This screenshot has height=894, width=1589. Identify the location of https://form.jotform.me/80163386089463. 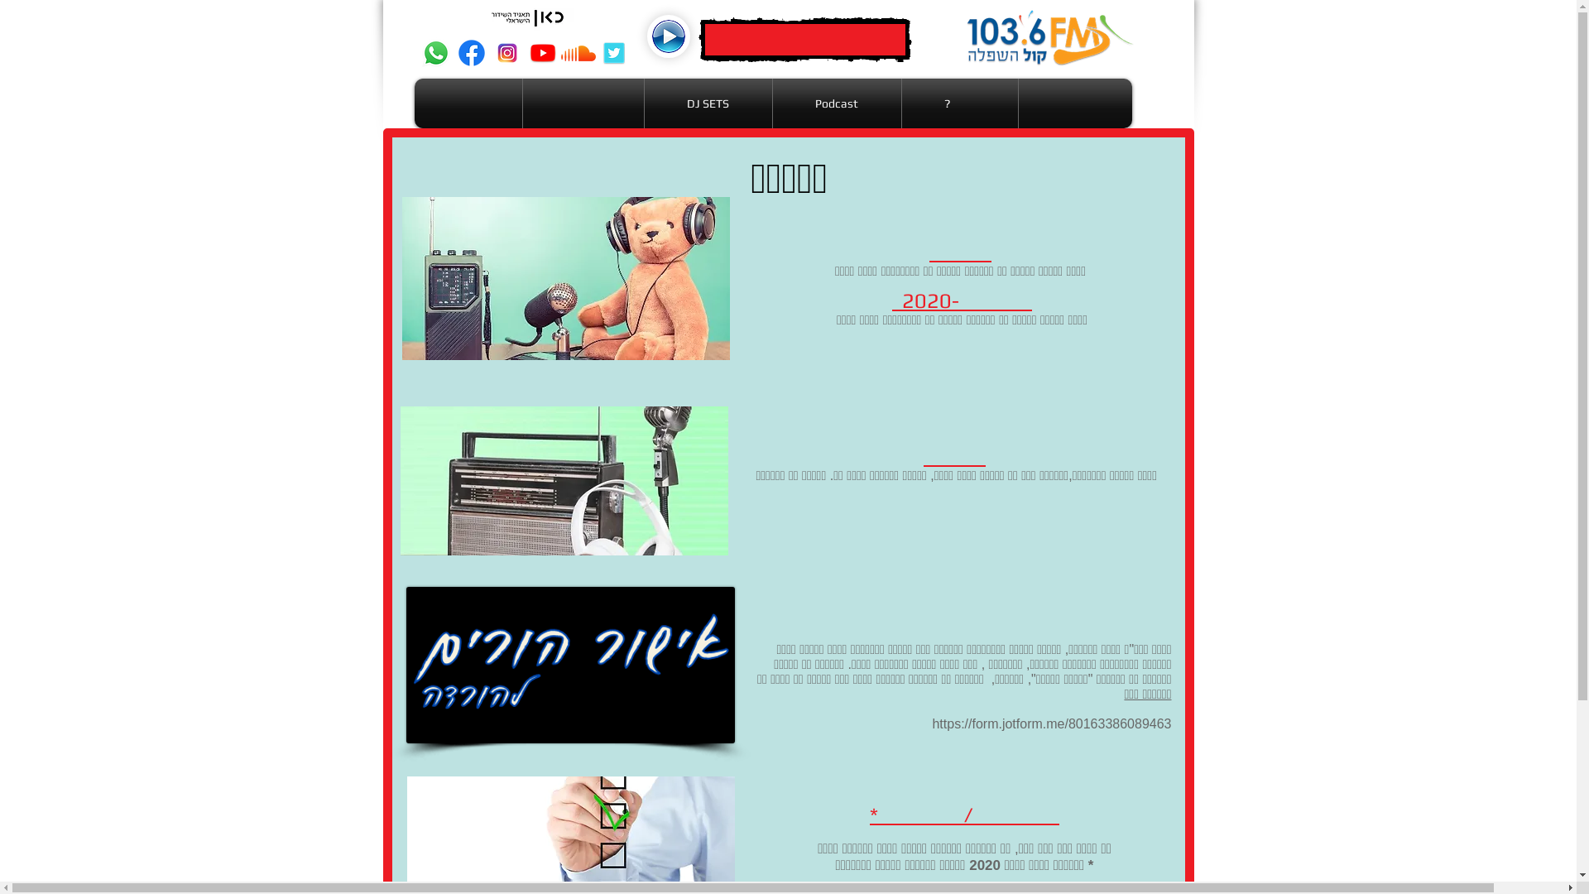
(1051, 723).